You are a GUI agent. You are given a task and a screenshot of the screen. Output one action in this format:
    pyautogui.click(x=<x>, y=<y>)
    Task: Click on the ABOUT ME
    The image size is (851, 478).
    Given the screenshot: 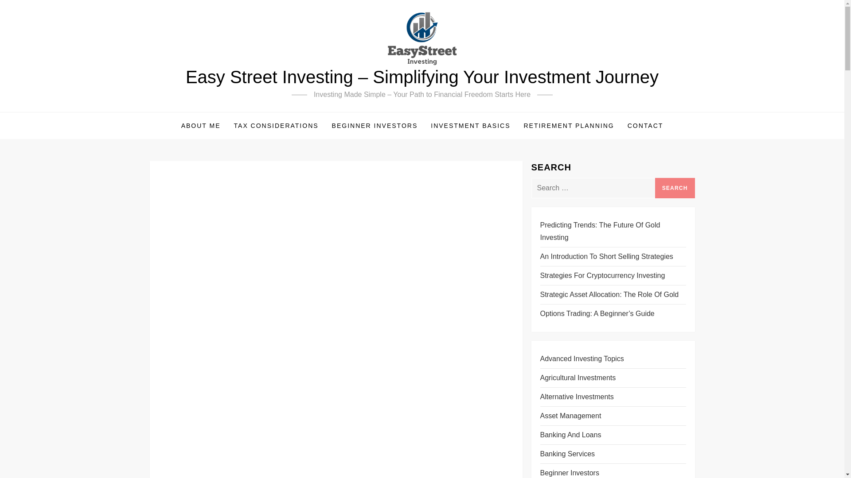 What is the action you would take?
    pyautogui.click(x=200, y=126)
    